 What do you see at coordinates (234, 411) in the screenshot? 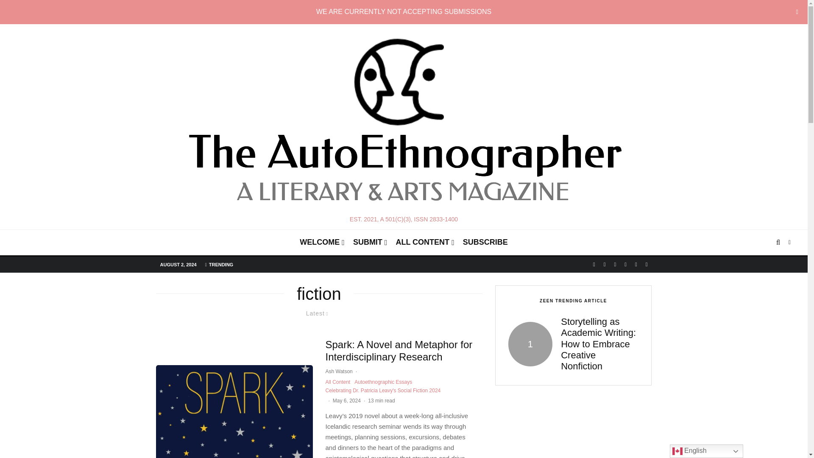
I see `Spark cover` at bounding box center [234, 411].